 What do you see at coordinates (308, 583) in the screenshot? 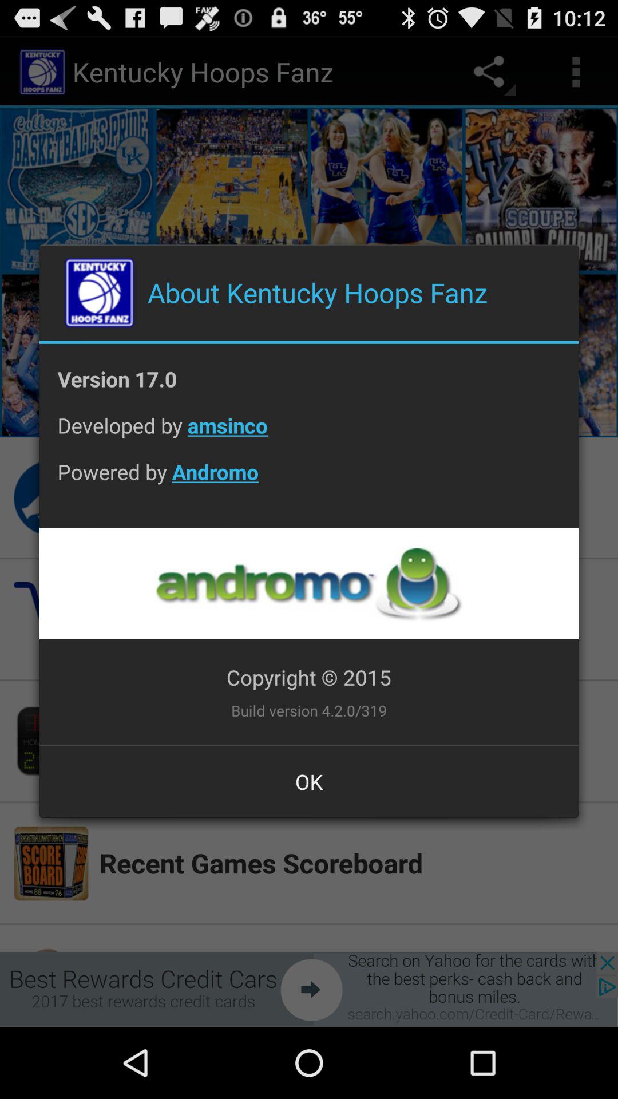
I see `press app below powered by andromo` at bounding box center [308, 583].